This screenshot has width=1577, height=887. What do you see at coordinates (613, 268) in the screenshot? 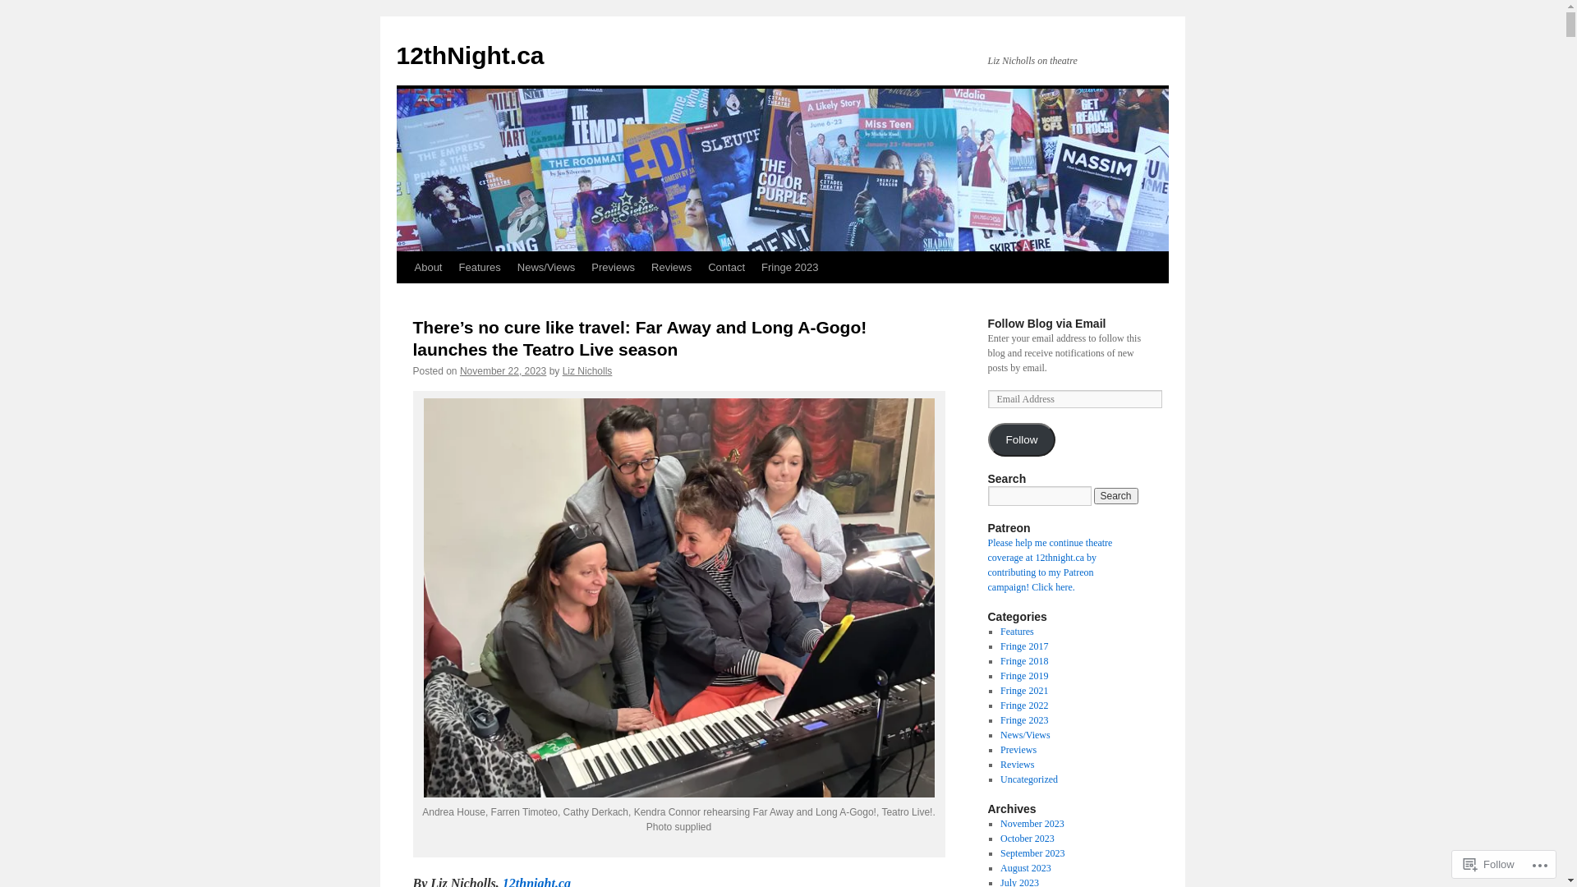
I see `Previews` at bounding box center [613, 268].